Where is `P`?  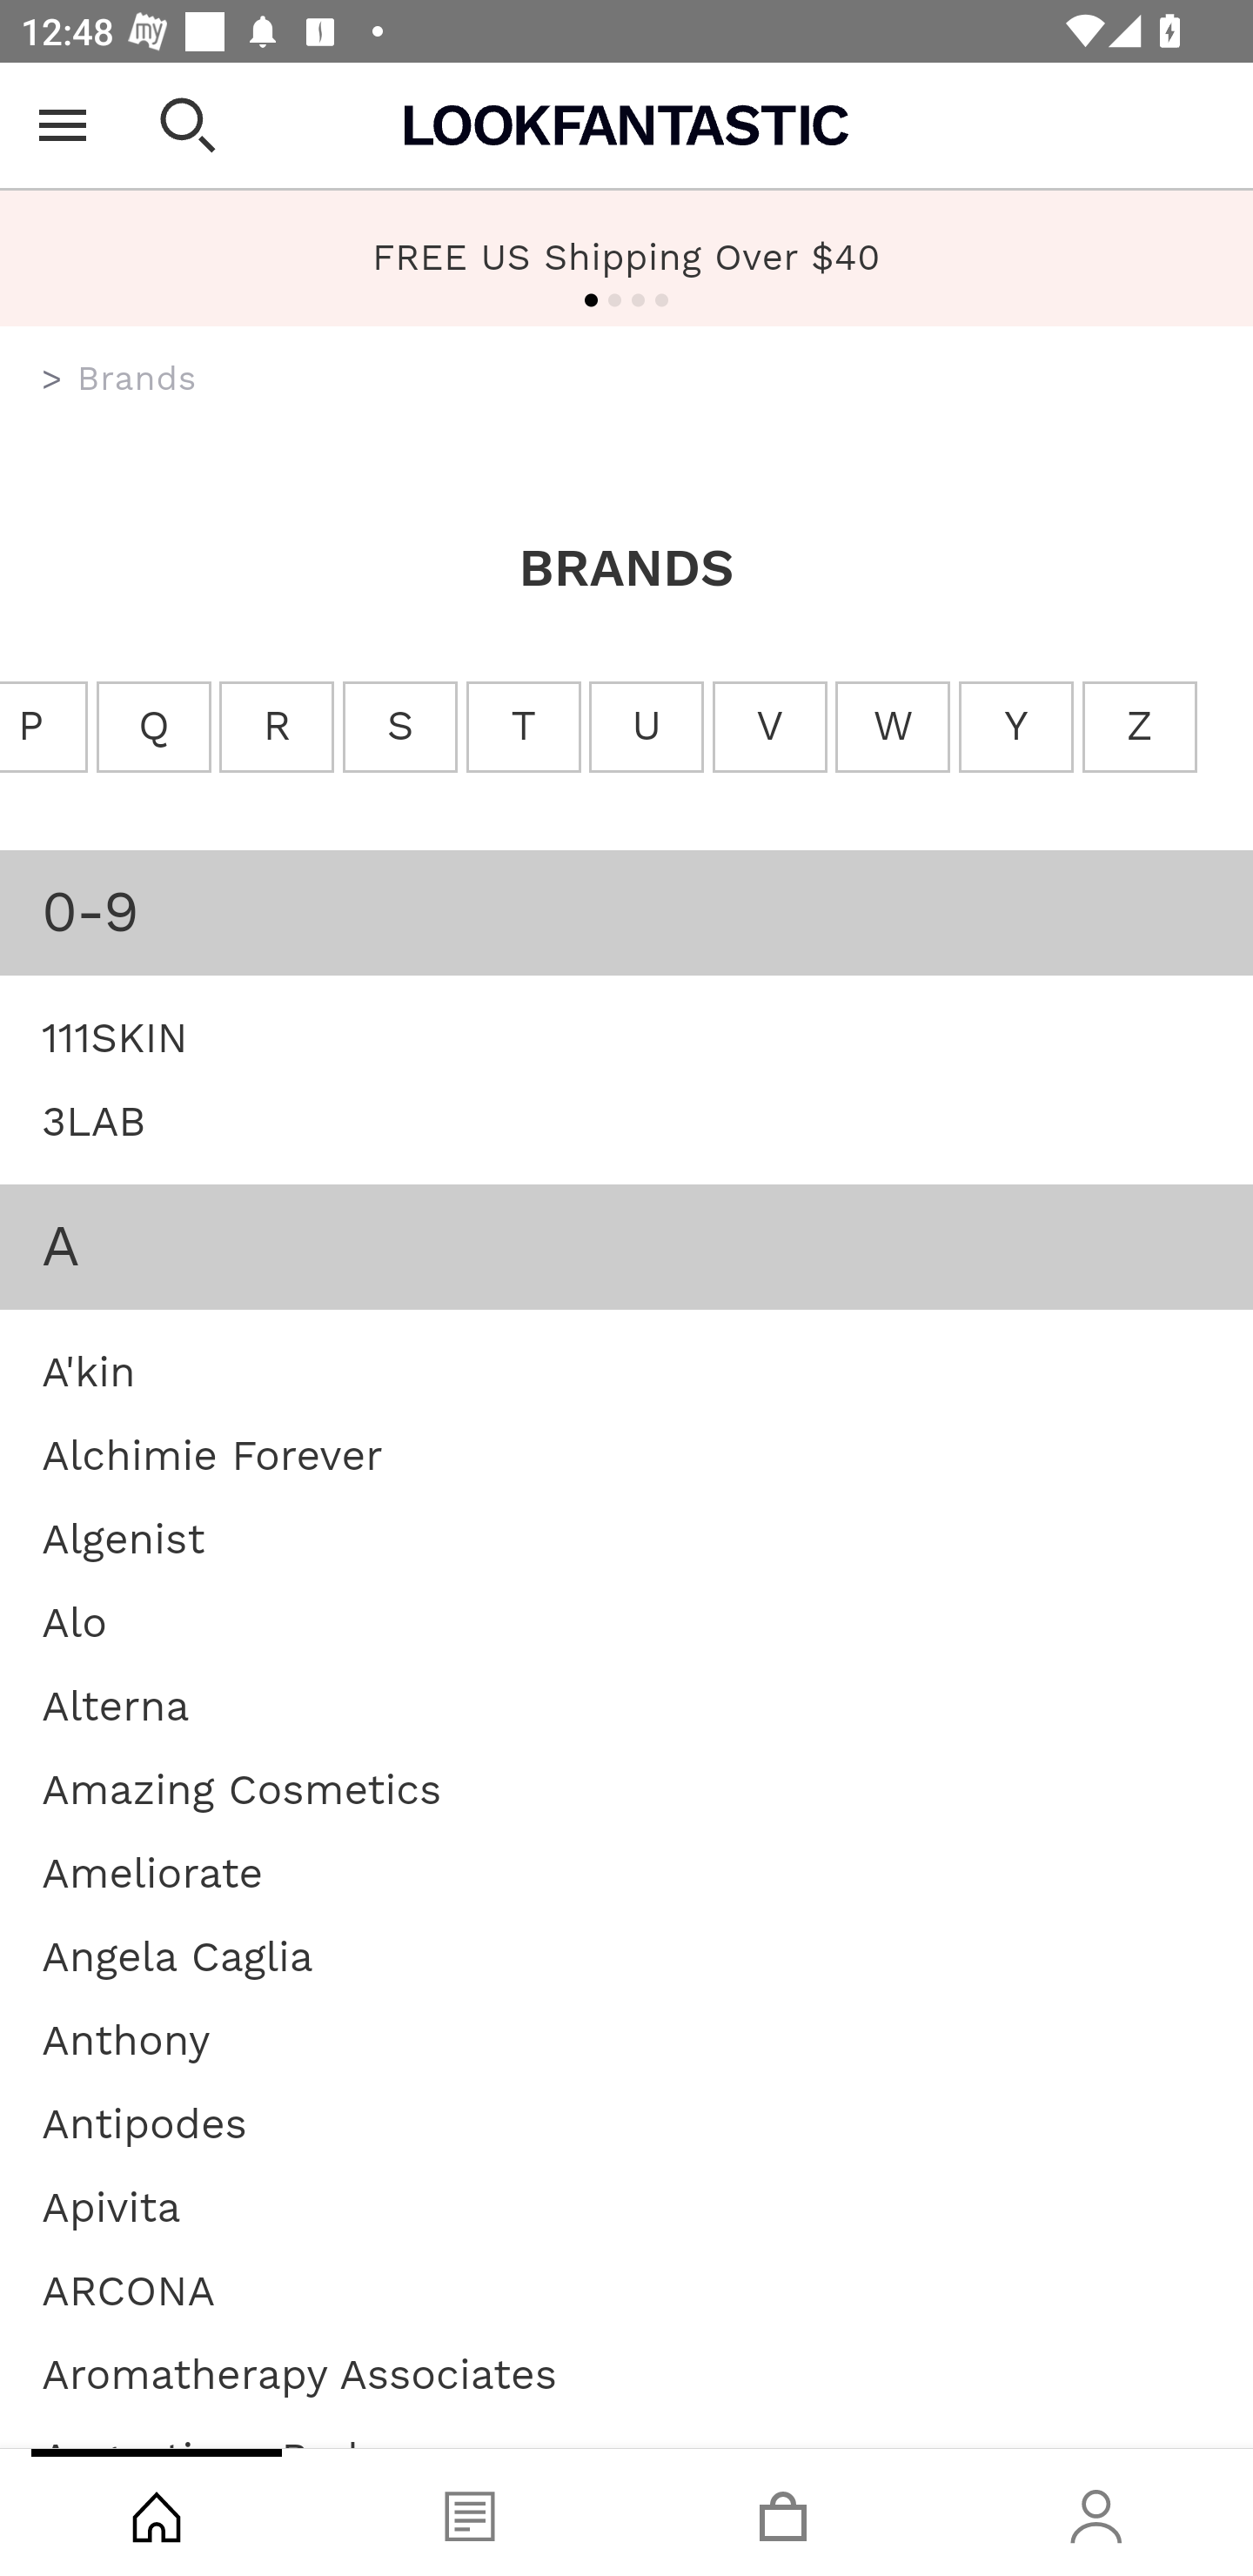
P is located at coordinates (44, 728).